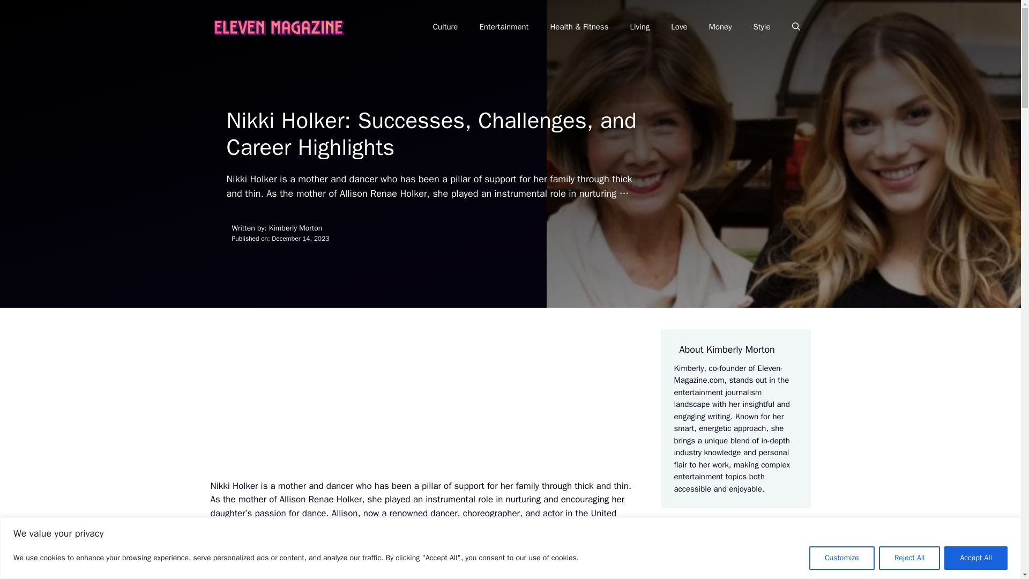 The width and height of the screenshot is (1029, 579). Describe the element at coordinates (909, 558) in the screenshot. I see `Reject All` at that location.